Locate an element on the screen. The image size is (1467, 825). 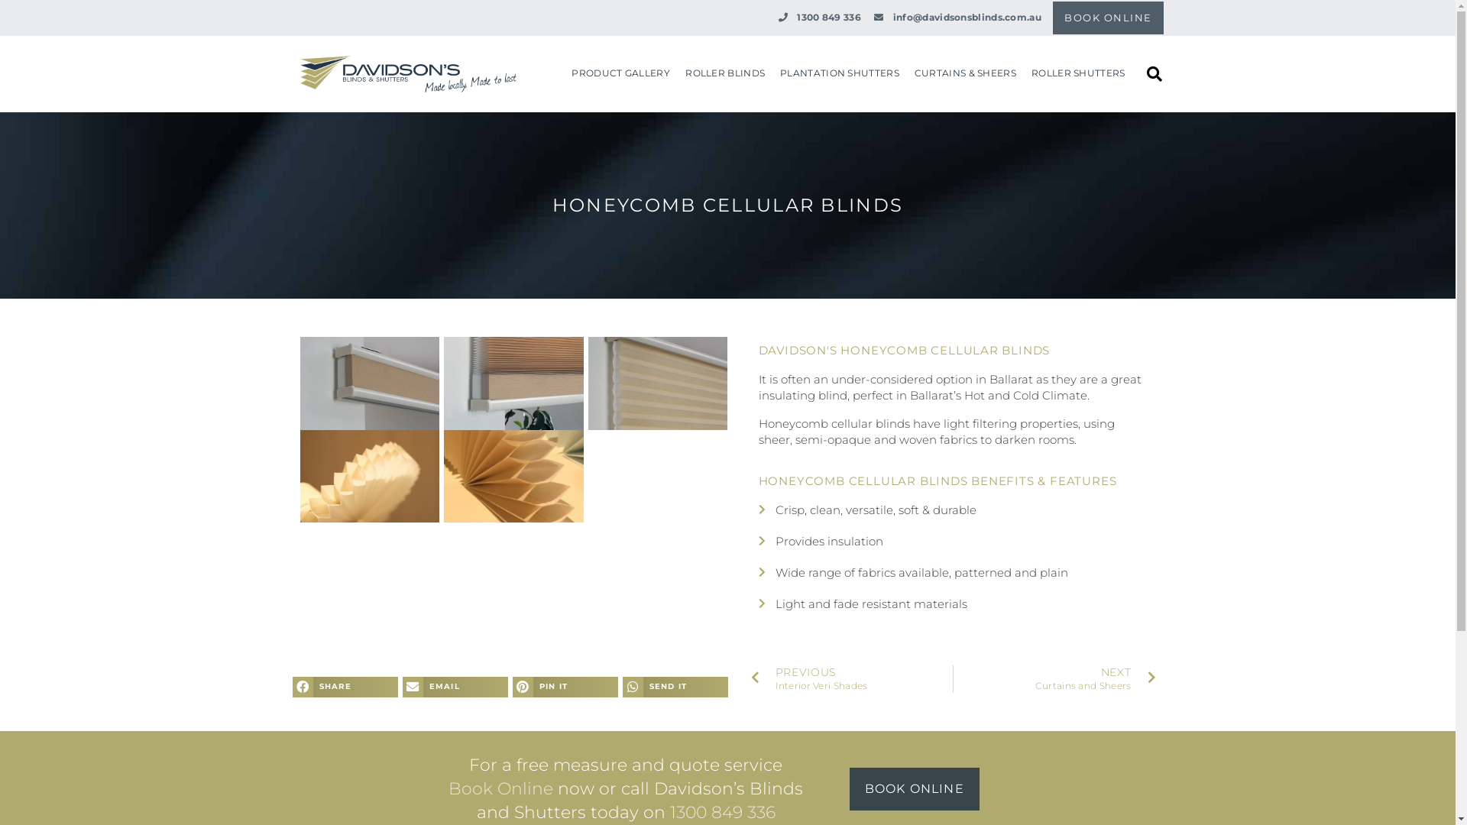
BOOK ONLINE is located at coordinates (915, 789).